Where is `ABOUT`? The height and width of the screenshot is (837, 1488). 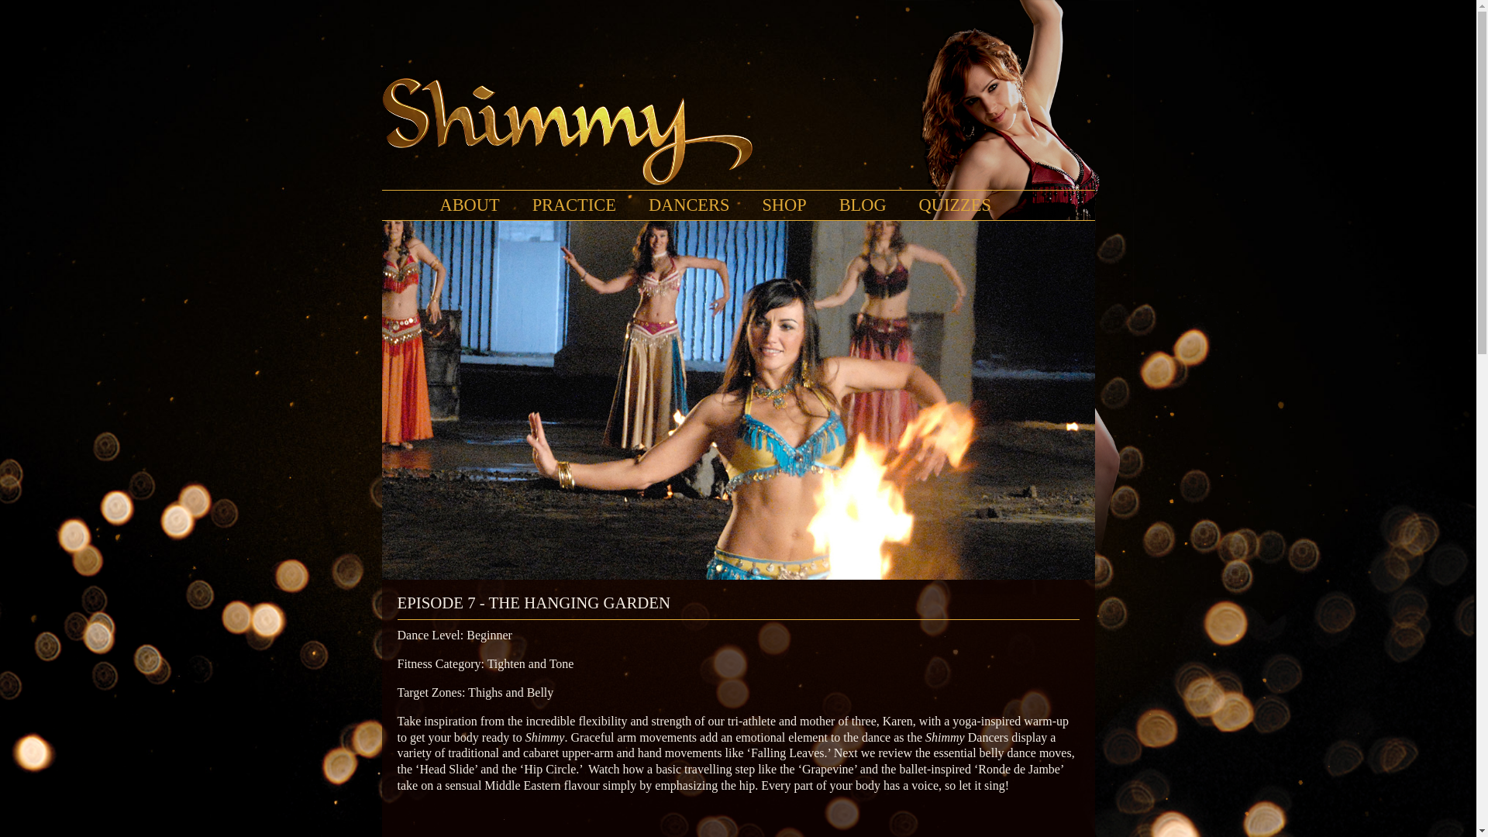
ABOUT is located at coordinates (470, 205).